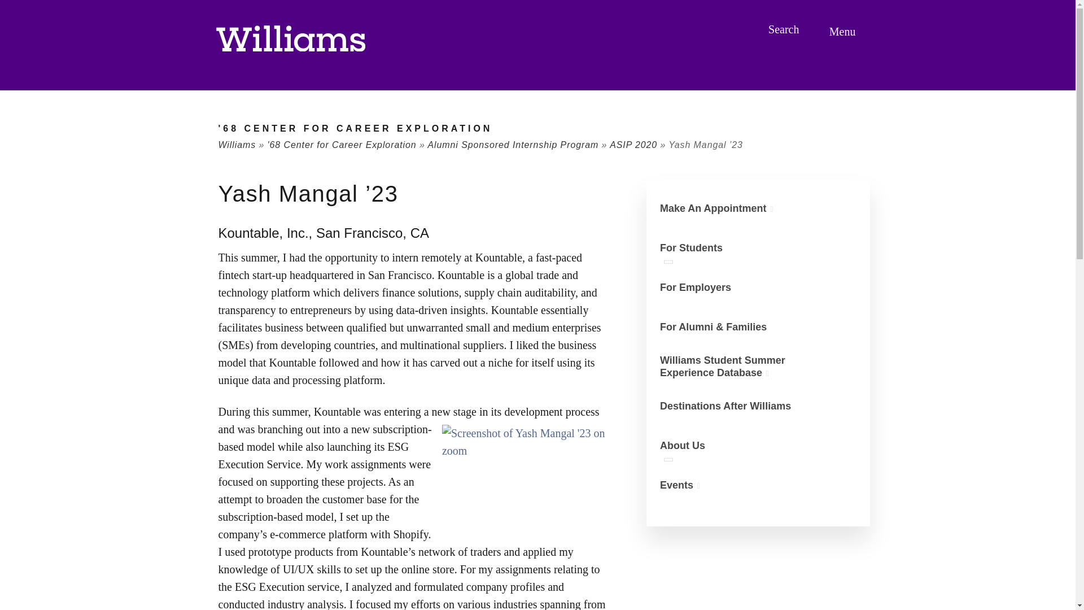  Describe the element at coordinates (785, 29) in the screenshot. I see `Search` at that location.